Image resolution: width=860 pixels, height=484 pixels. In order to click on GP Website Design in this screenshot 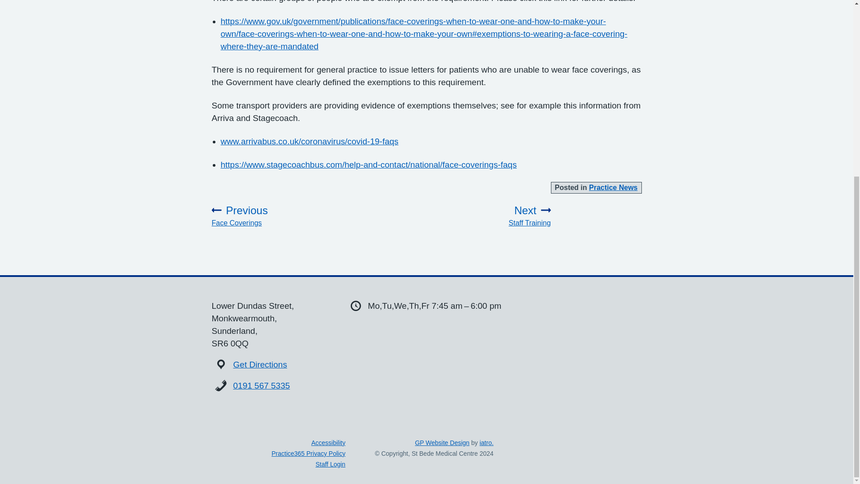, I will do `click(308, 454)`.